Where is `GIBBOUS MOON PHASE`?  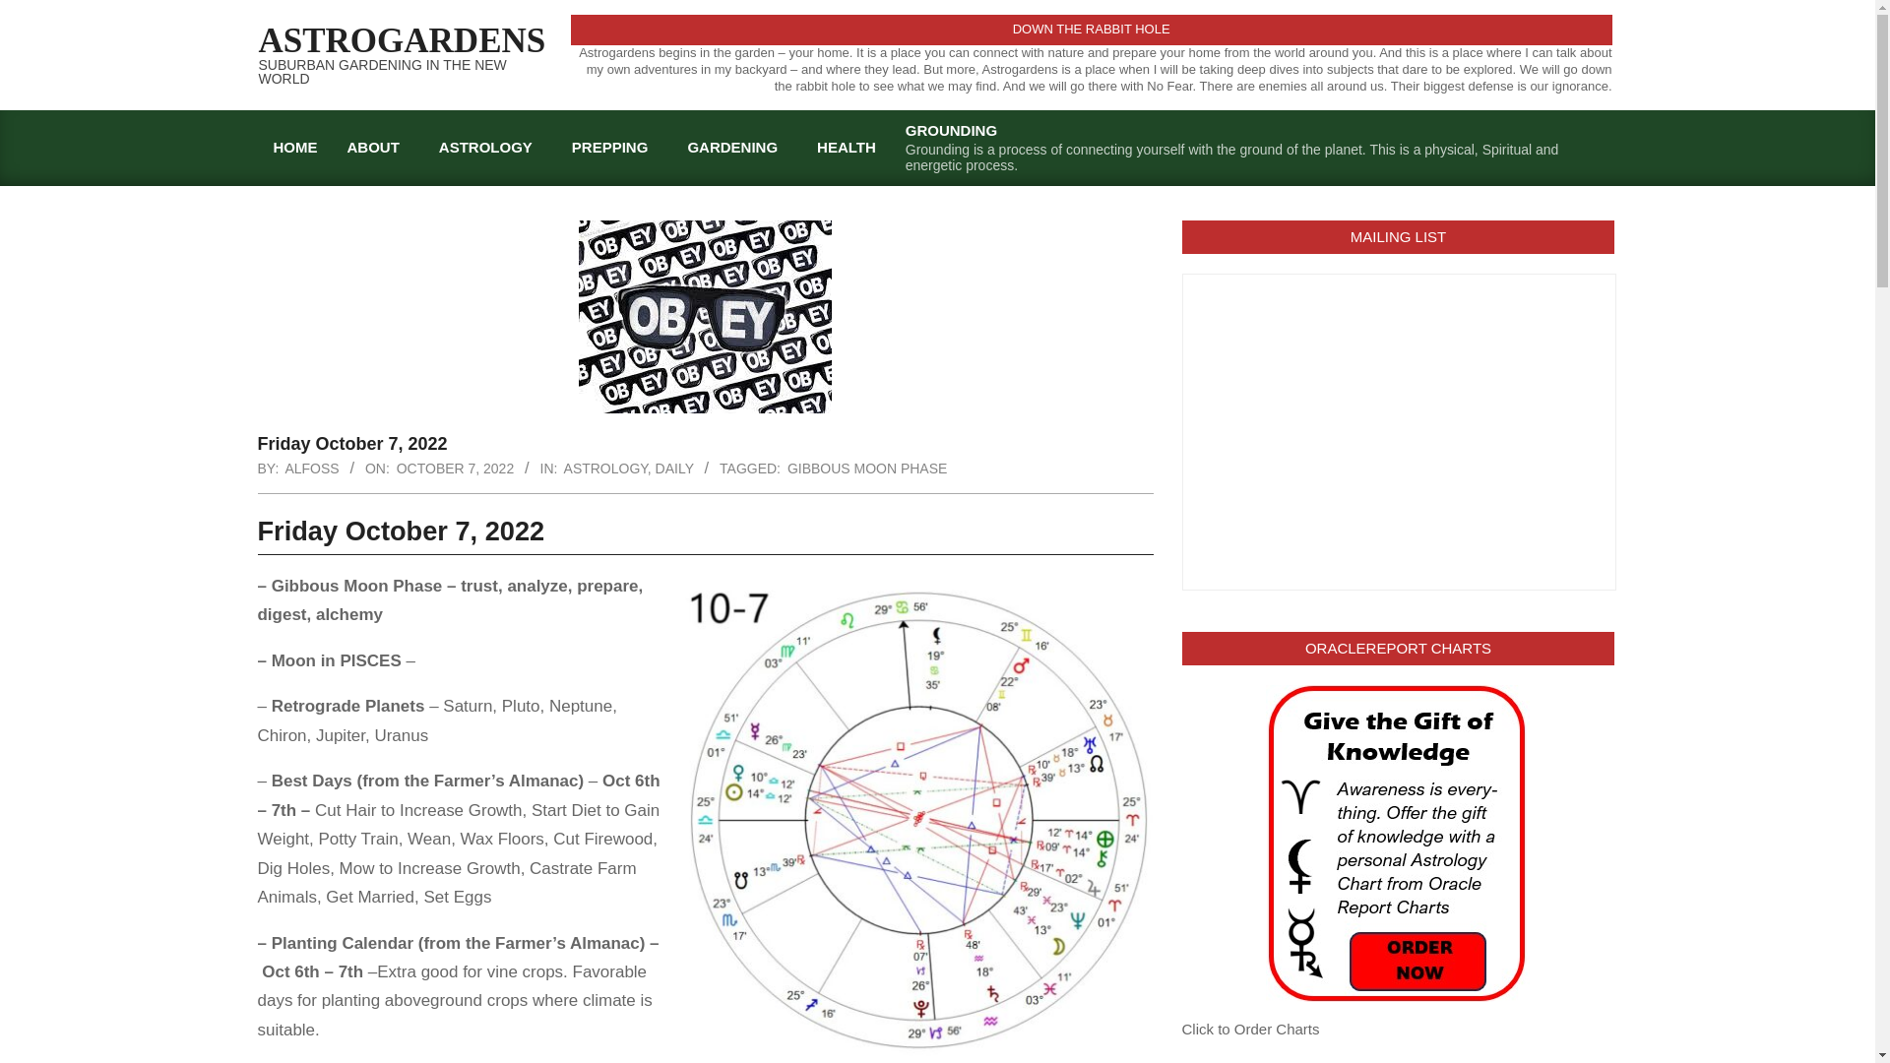 GIBBOUS MOON PHASE is located at coordinates (866, 468).